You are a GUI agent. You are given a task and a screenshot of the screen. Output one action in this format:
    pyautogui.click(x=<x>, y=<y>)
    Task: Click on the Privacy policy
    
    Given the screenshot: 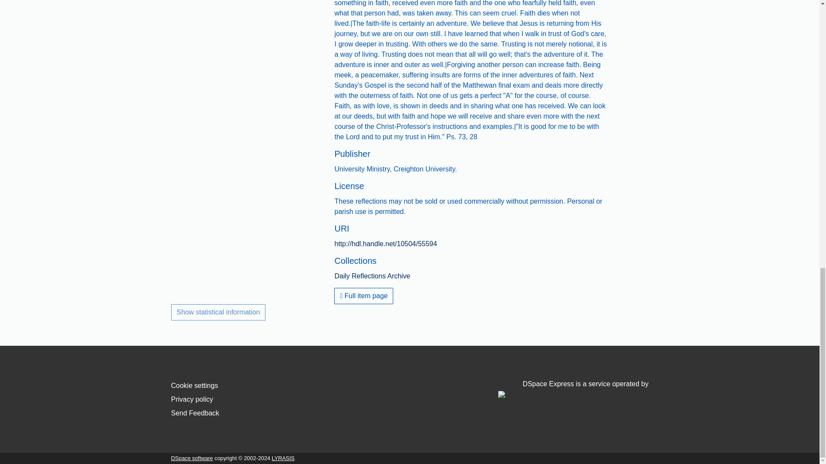 What is the action you would take?
    pyautogui.click(x=192, y=400)
    